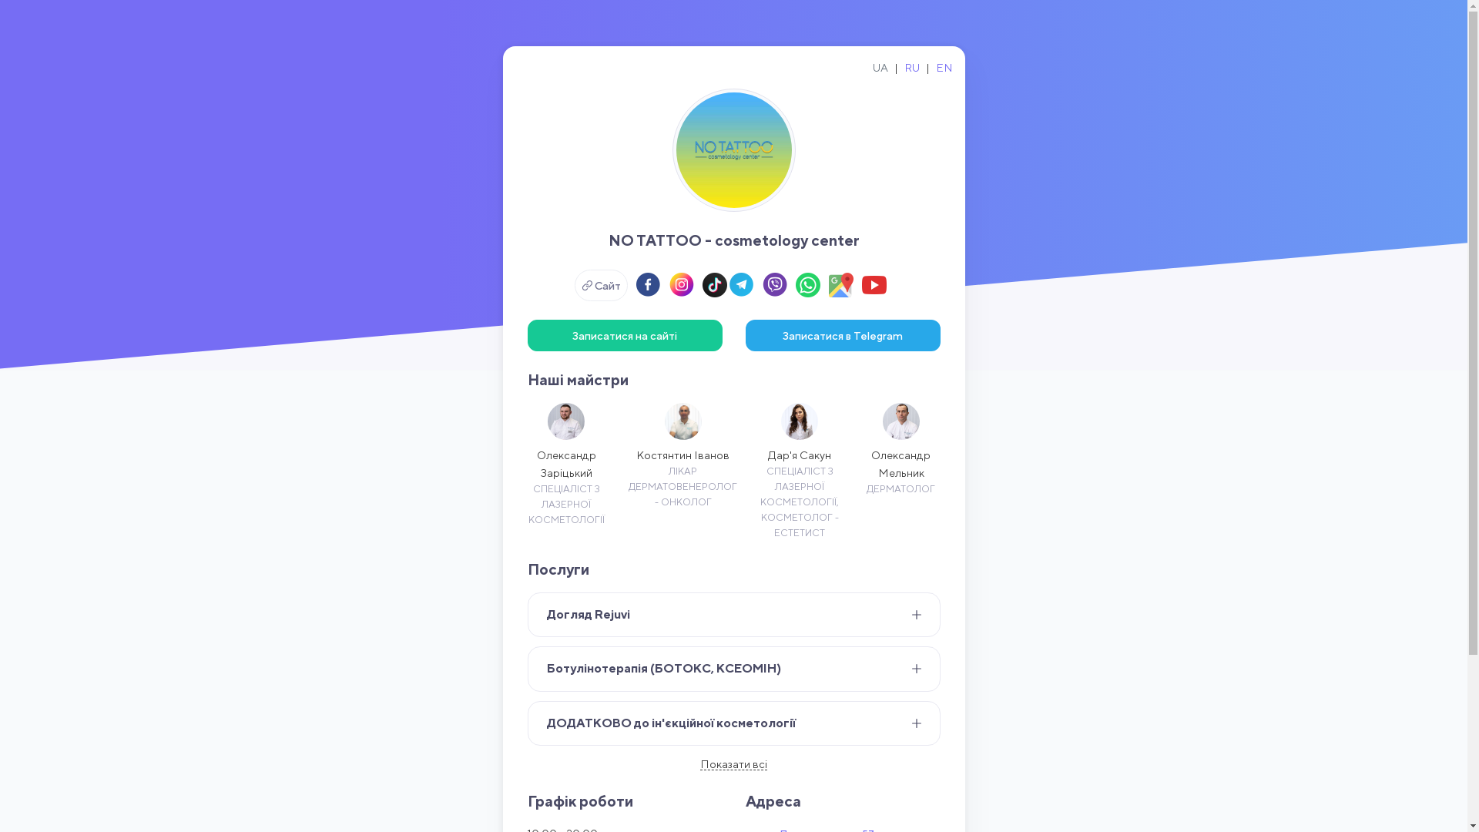  I want to click on 0936507777, so click(561, 732).